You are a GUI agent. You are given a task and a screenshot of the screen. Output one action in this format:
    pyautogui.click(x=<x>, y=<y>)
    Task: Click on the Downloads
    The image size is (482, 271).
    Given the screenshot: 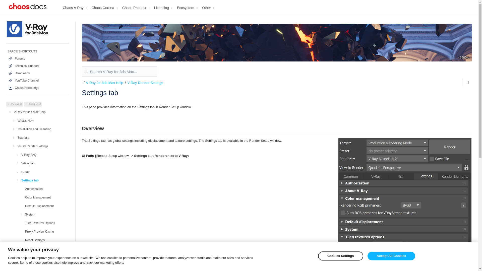 What is the action you would take?
    pyautogui.click(x=38, y=73)
    